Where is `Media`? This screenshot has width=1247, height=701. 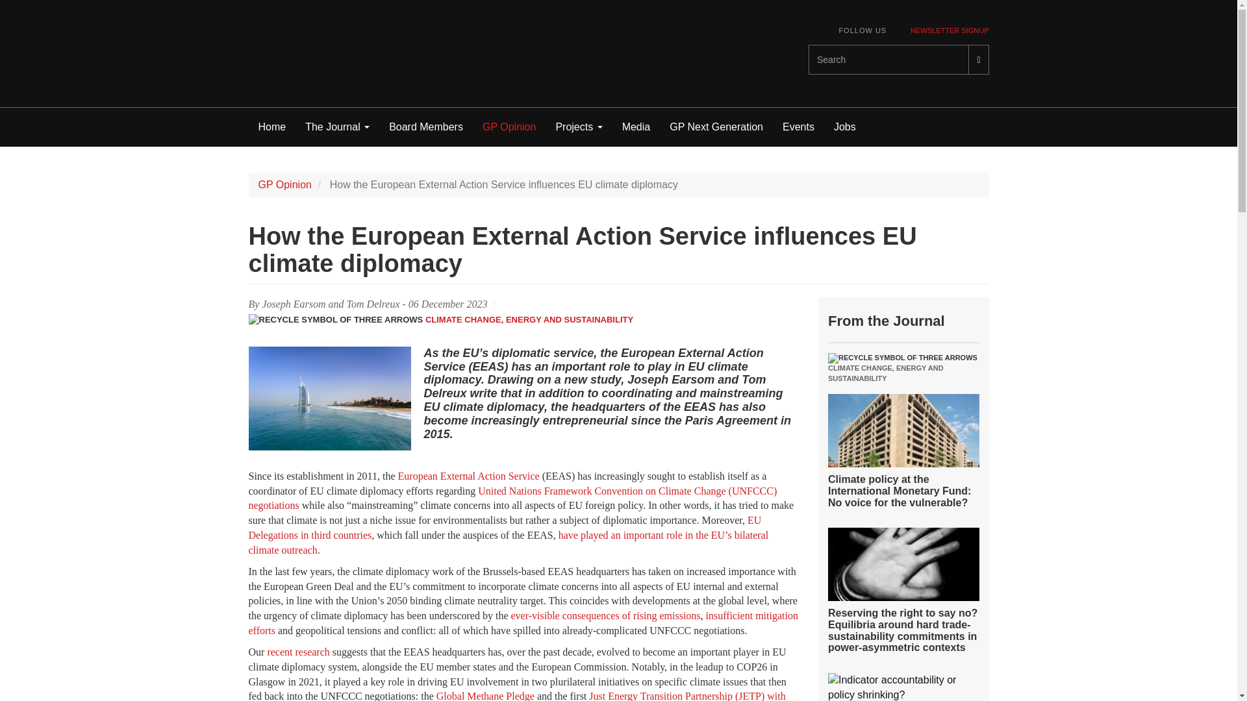
Media is located at coordinates (636, 127).